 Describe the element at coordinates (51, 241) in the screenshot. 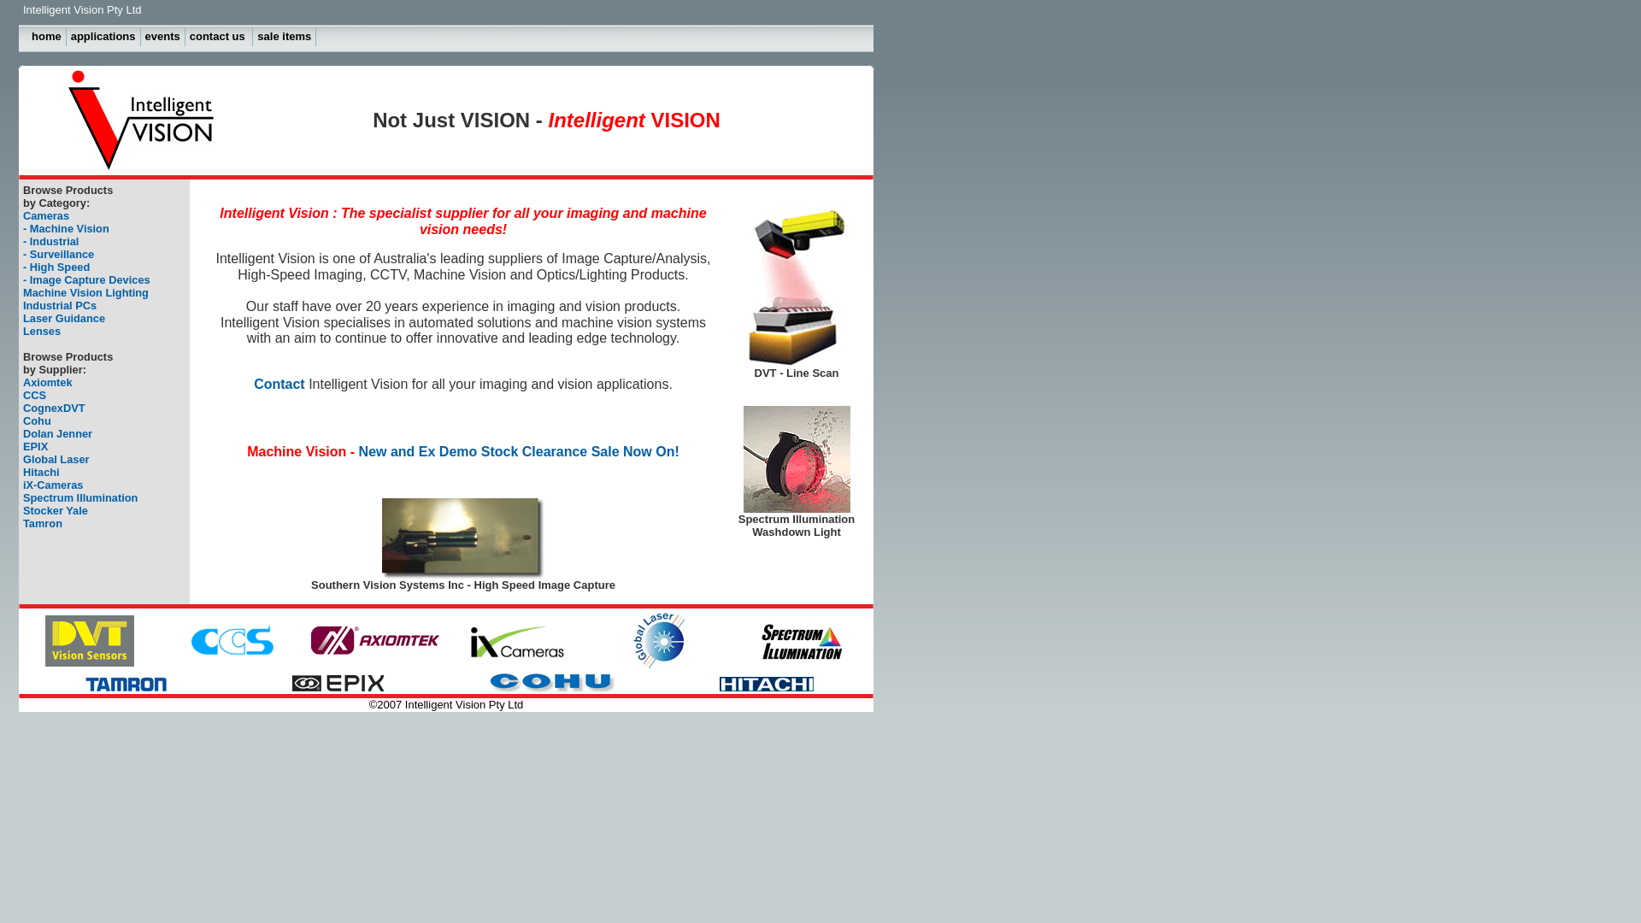

I see `- Industrial` at that location.